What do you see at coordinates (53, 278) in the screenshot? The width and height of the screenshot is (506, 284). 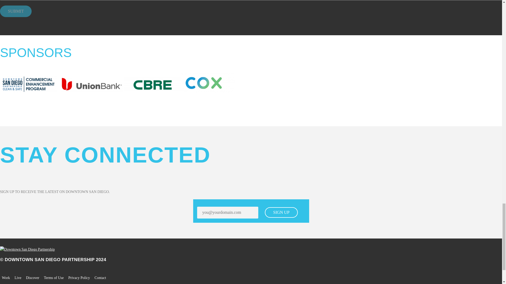 I see `Terms of Use` at bounding box center [53, 278].